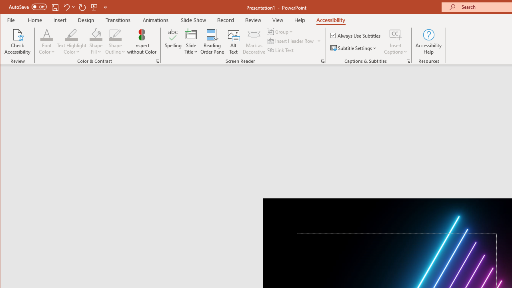  What do you see at coordinates (254, 42) in the screenshot?
I see `Mark as Decorative` at bounding box center [254, 42].